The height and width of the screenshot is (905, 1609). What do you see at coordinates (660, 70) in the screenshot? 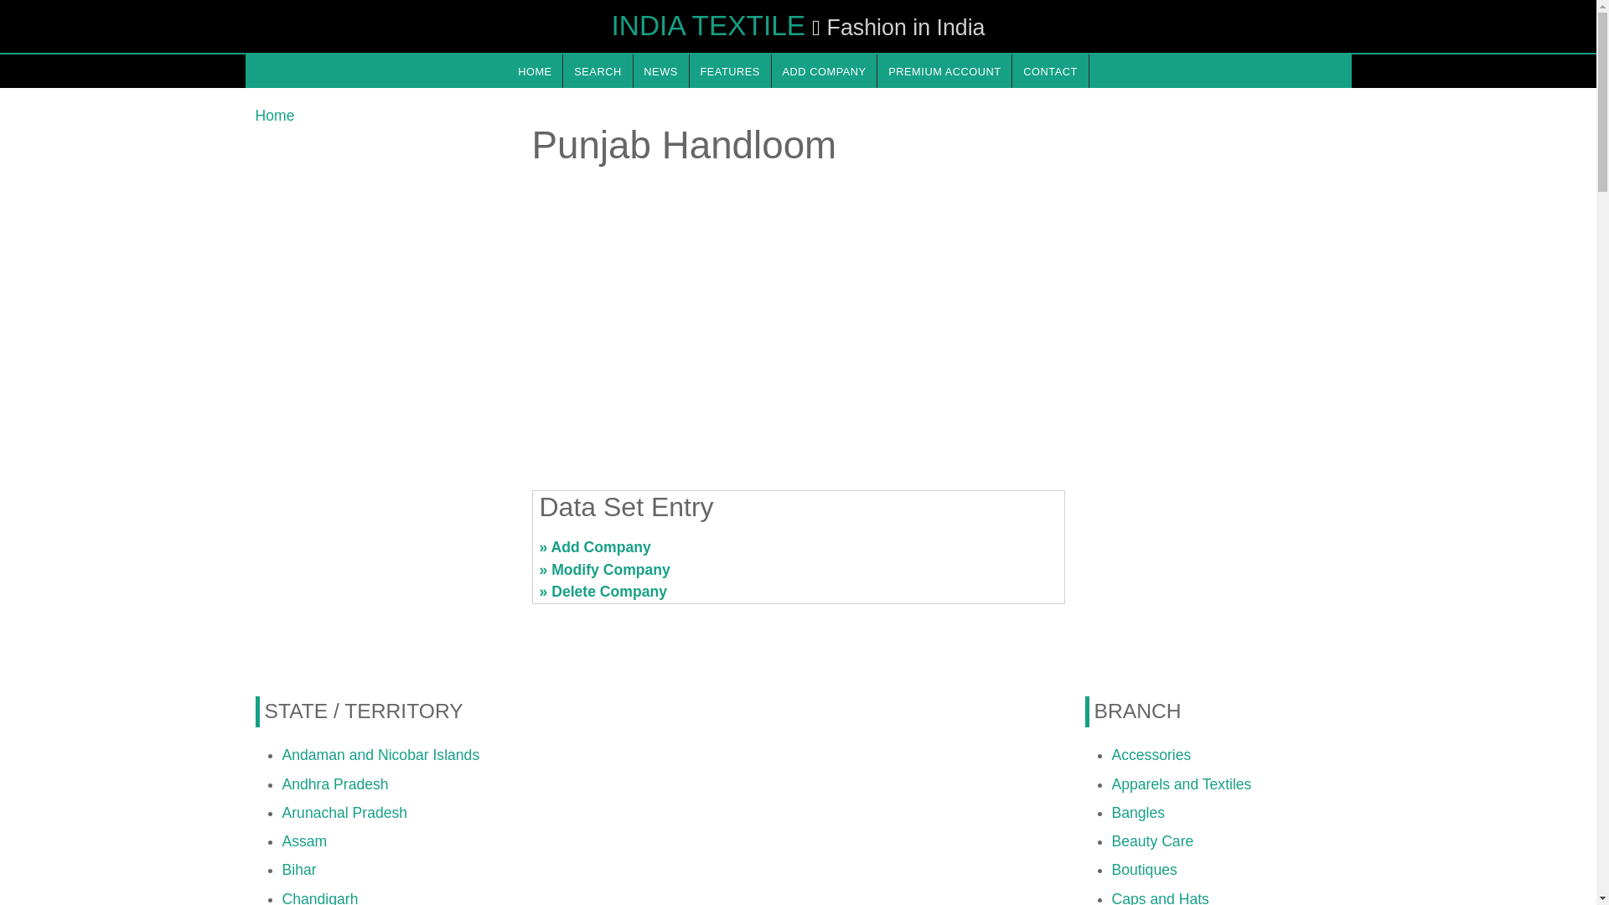
I see `NEWS` at bounding box center [660, 70].